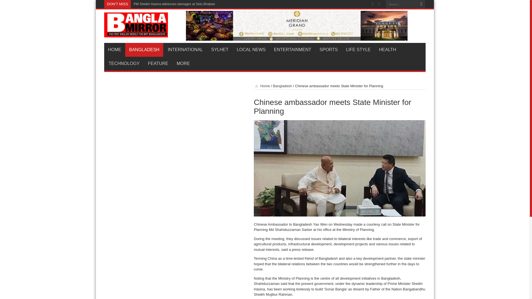 This screenshot has width=532, height=299. Describe the element at coordinates (421, 4) in the screenshot. I see `Search` at that location.